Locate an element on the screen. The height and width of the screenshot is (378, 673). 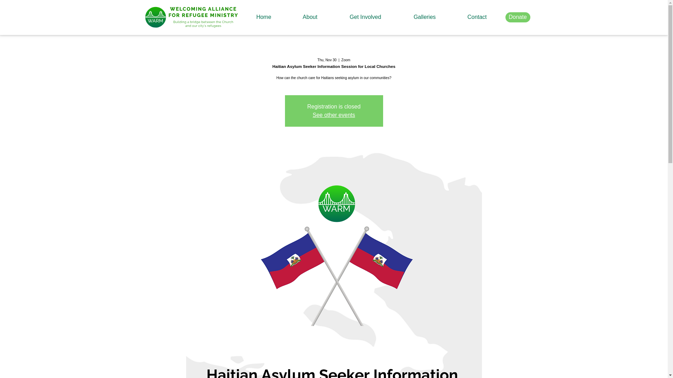
Contact is located at coordinates (477, 17).